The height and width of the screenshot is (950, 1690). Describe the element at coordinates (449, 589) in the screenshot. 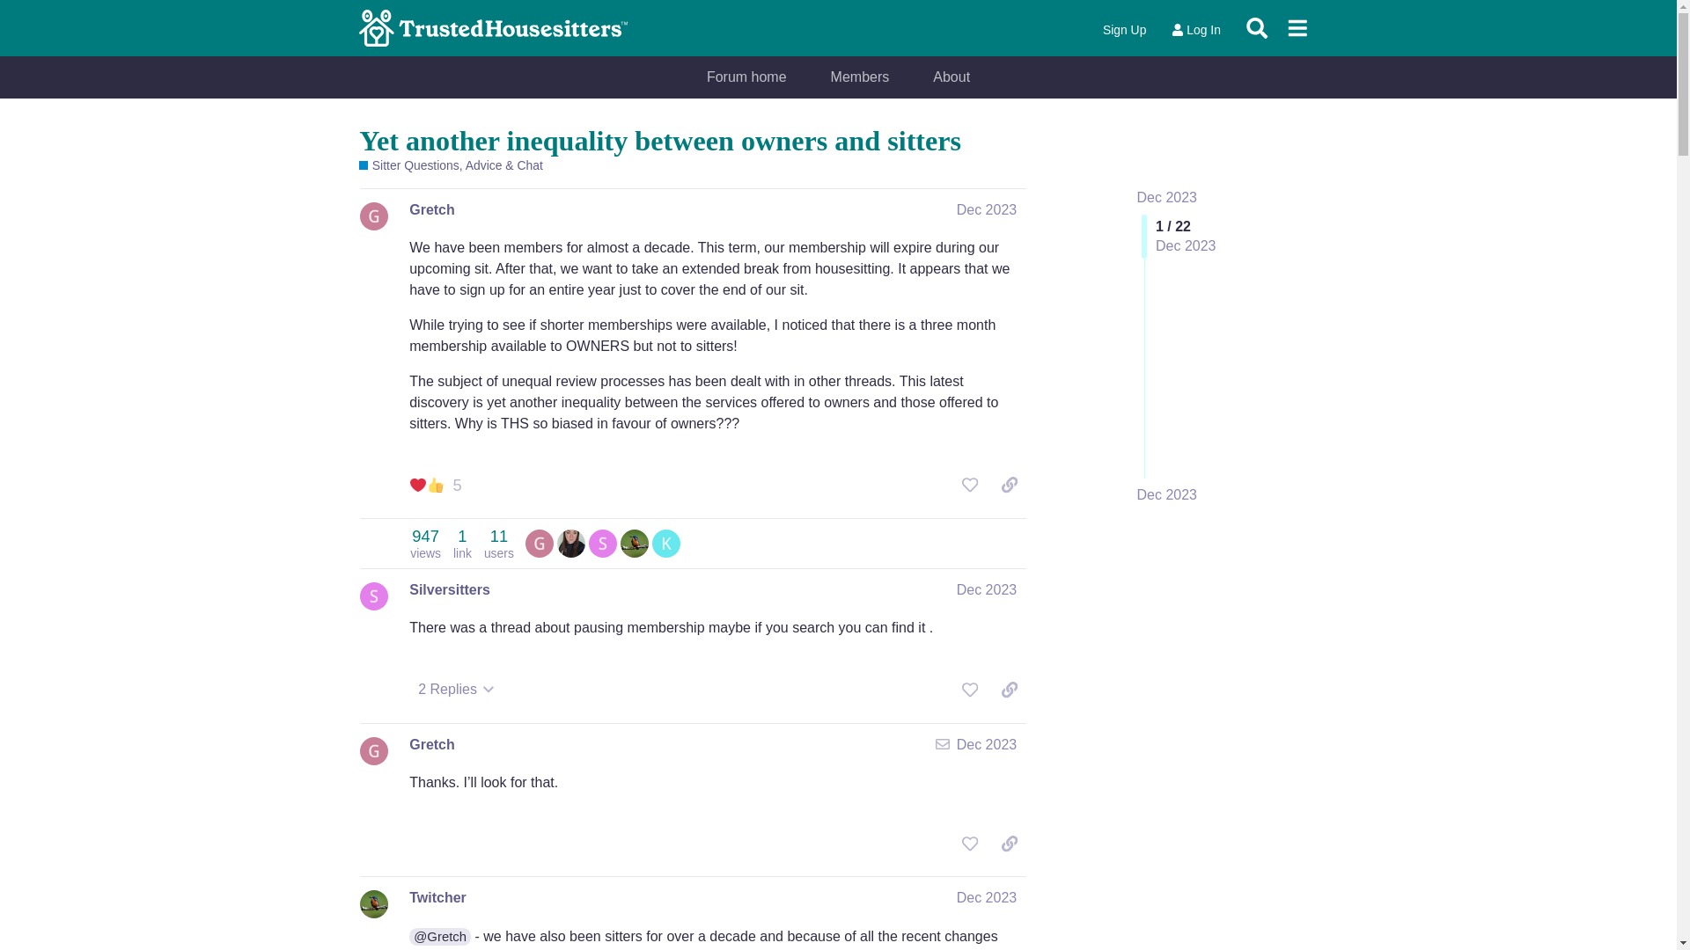

I see `Log In` at that location.